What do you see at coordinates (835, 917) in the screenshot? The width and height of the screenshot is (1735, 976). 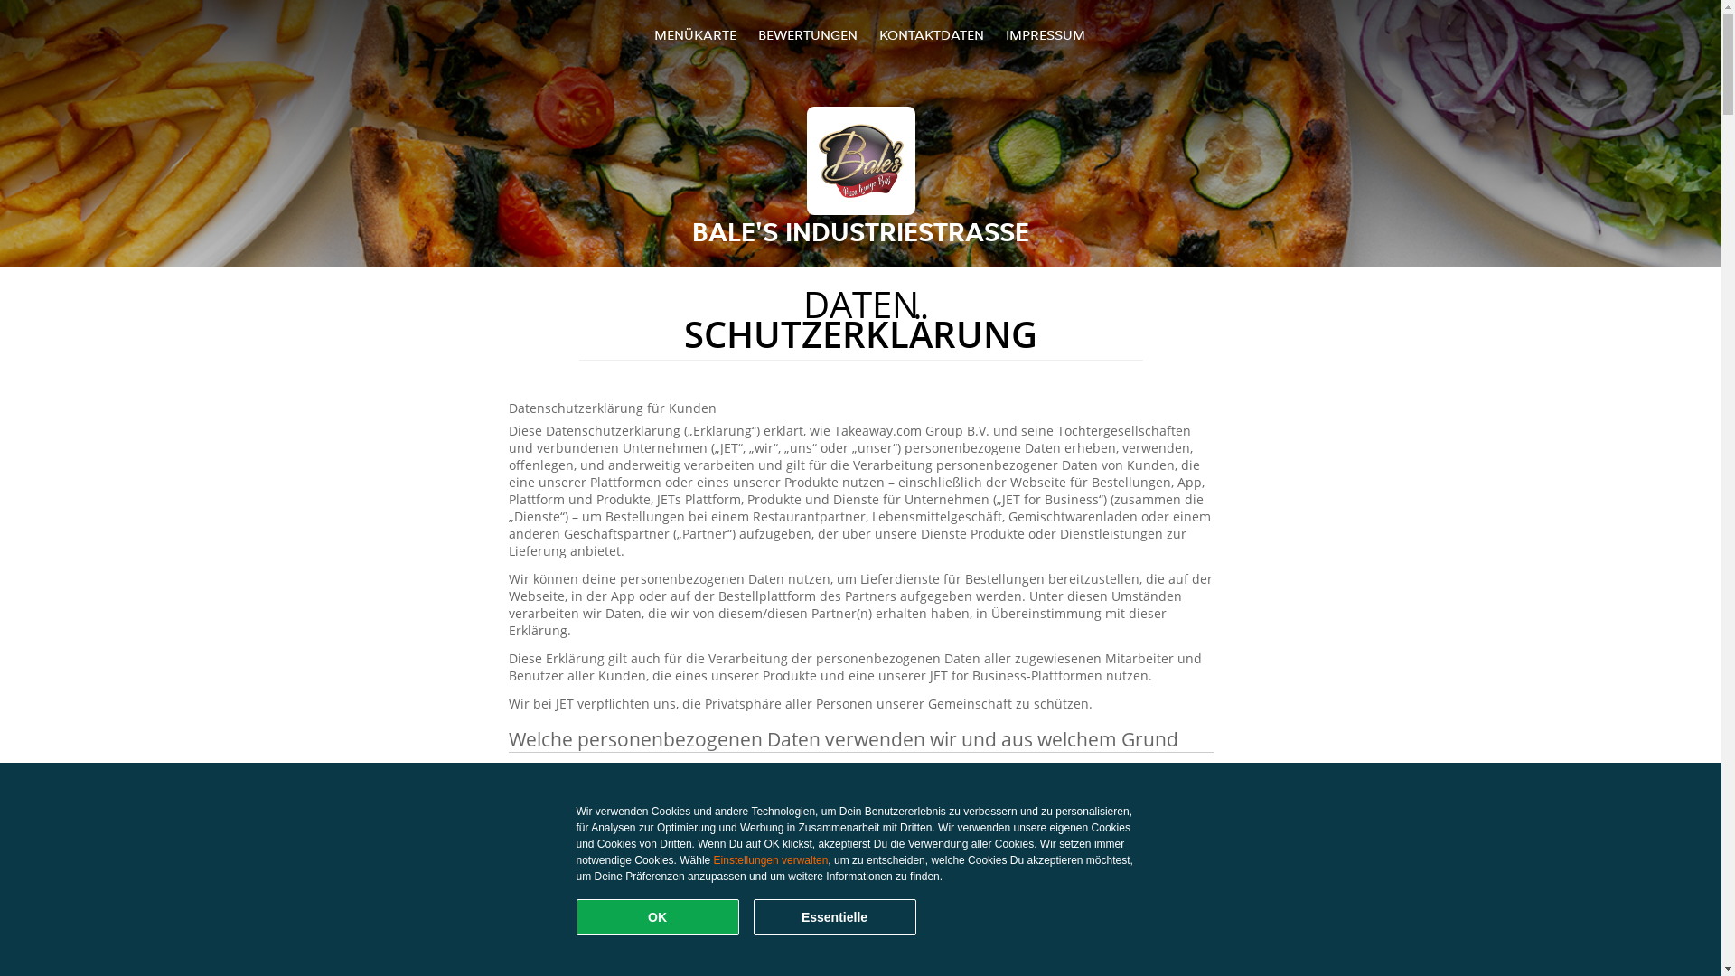 I see `Essentielle` at bounding box center [835, 917].